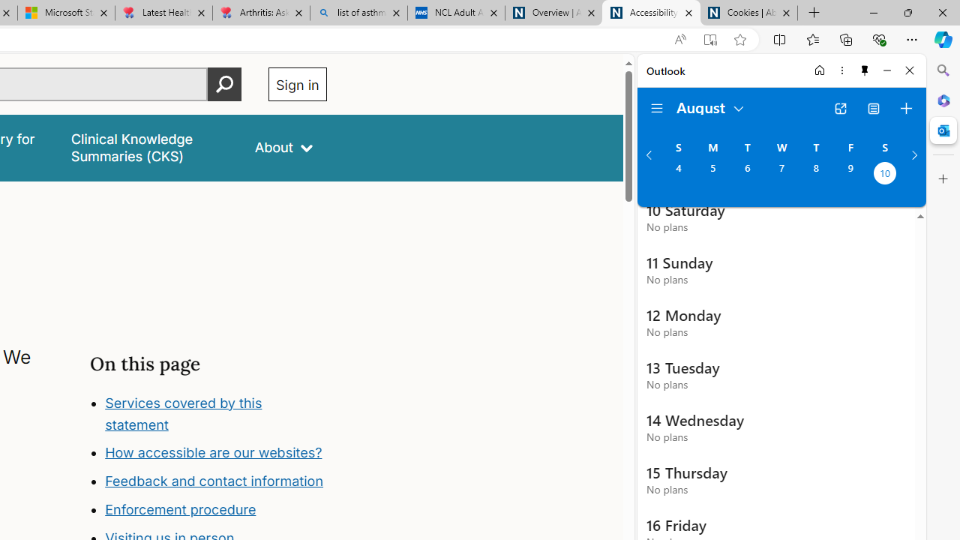  I want to click on Services covered by this statement, so click(183, 413).